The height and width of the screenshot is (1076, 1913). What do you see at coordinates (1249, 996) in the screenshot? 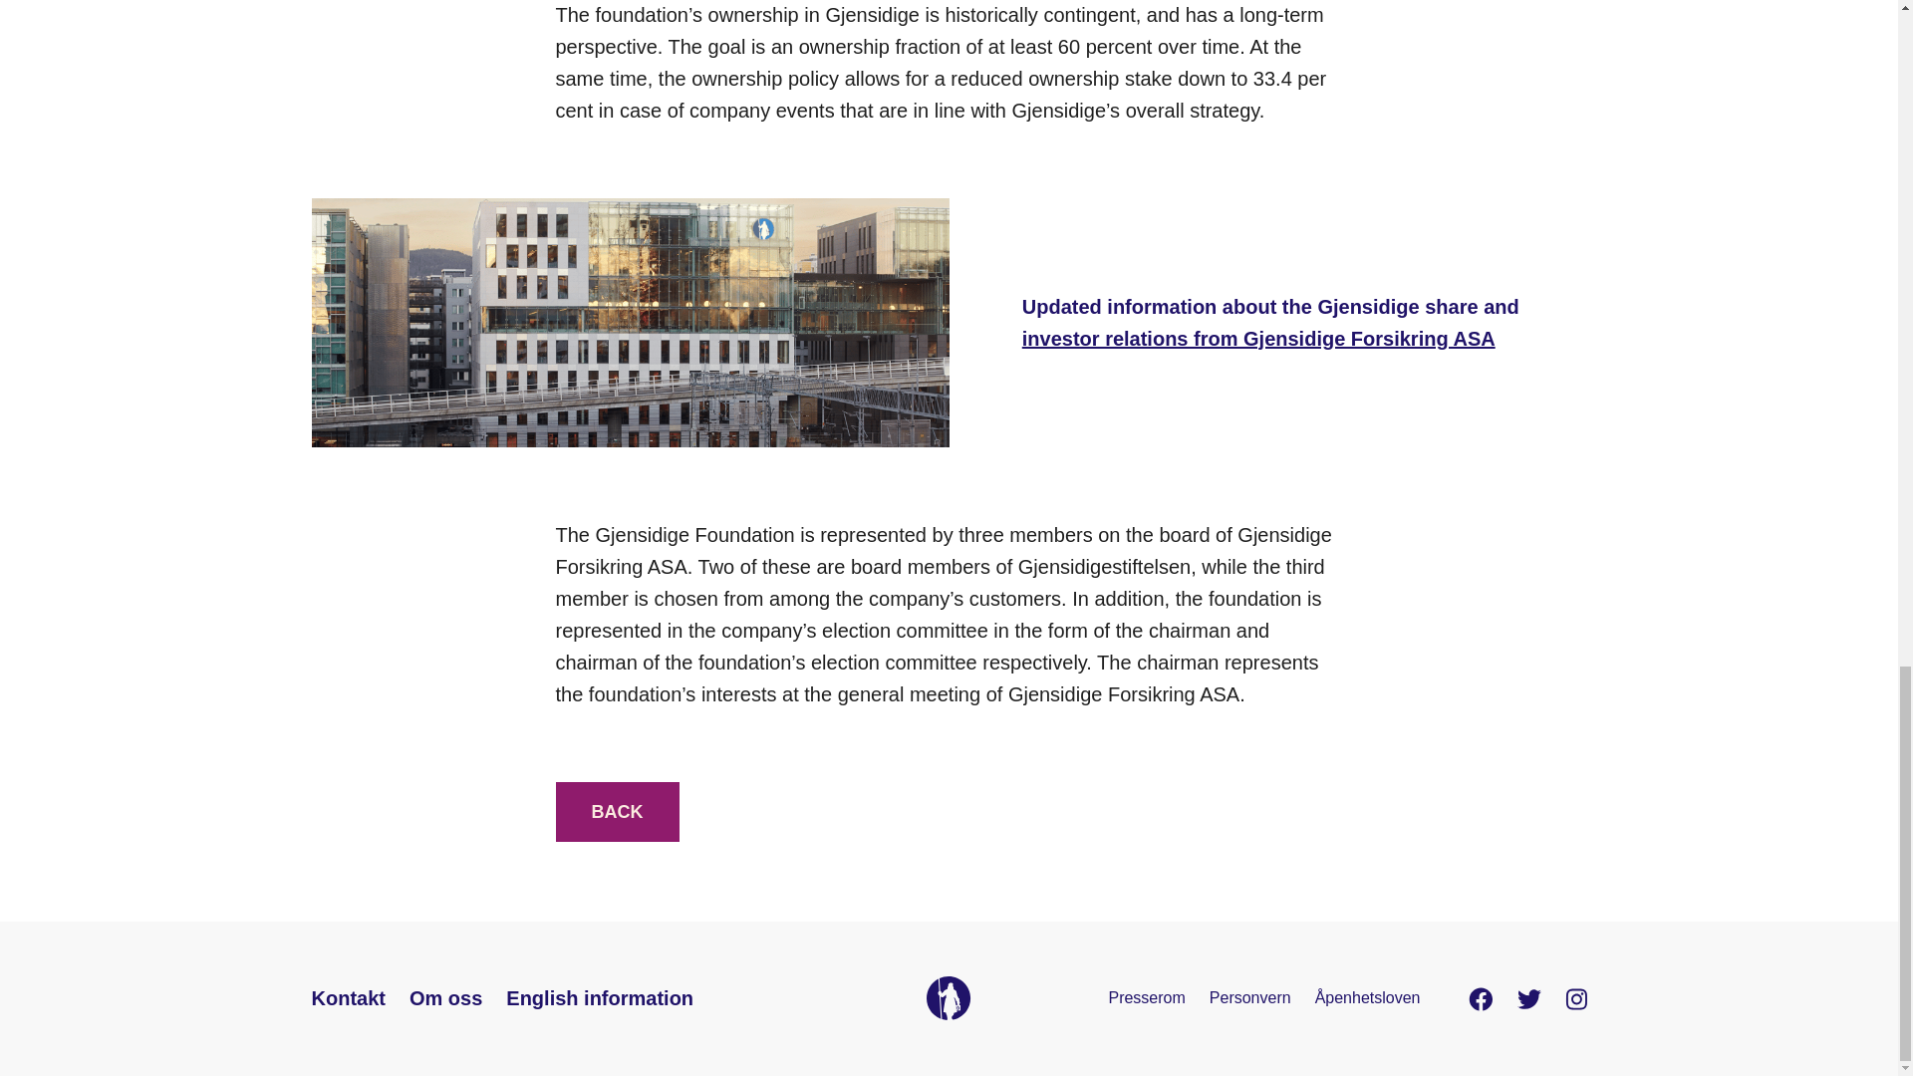
I see `Personvern` at bounding box center [1249, 996].